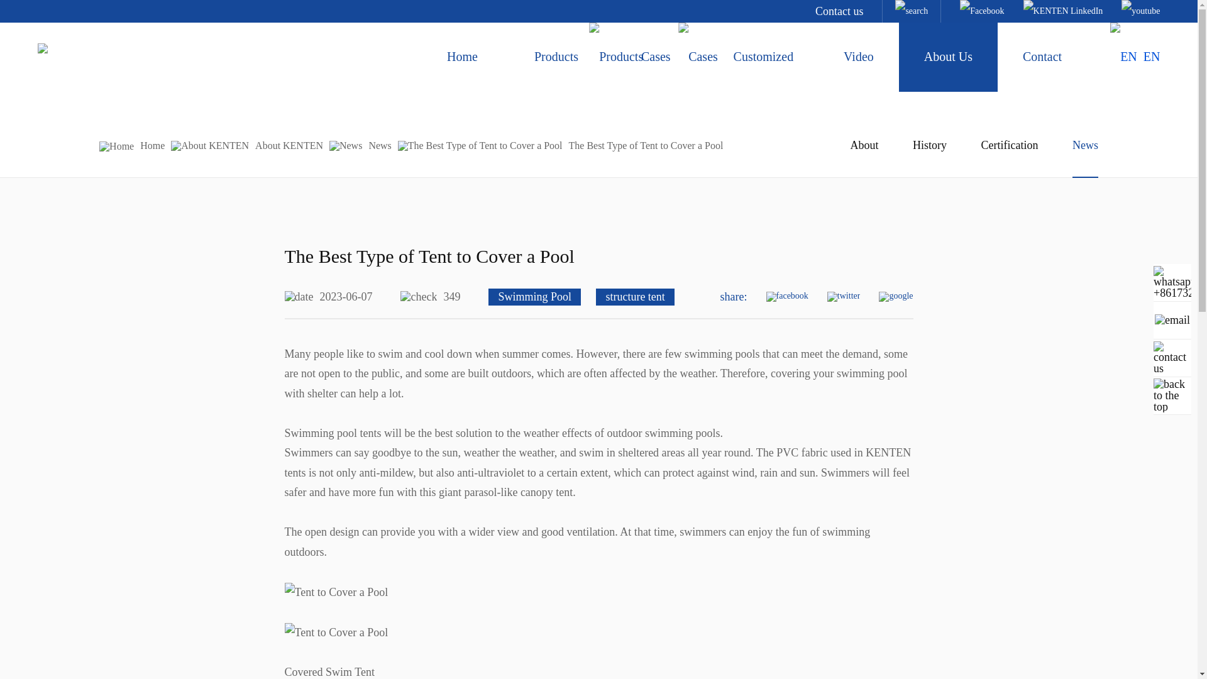 This screenshot has width=1207, height=679. What do you see at coordinates (556, 57) in the screenshot?
I see `Products` at bounding box center [556, 57].